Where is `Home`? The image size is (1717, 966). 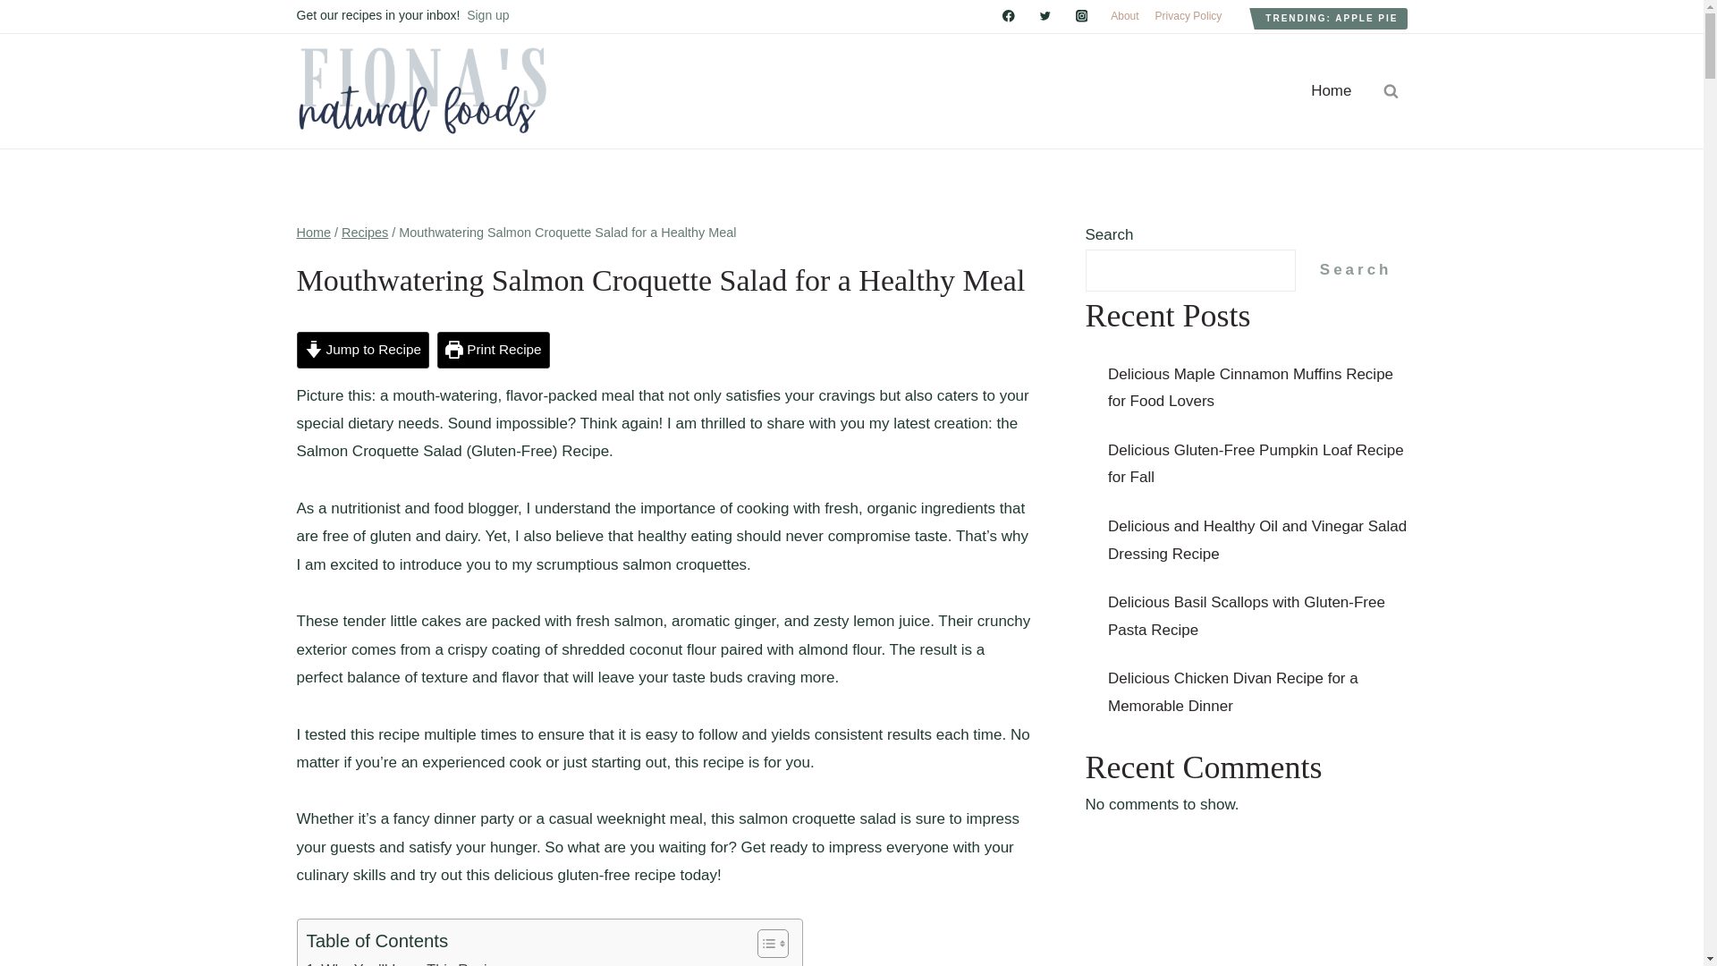
Home is located at coordinates (314, 232).